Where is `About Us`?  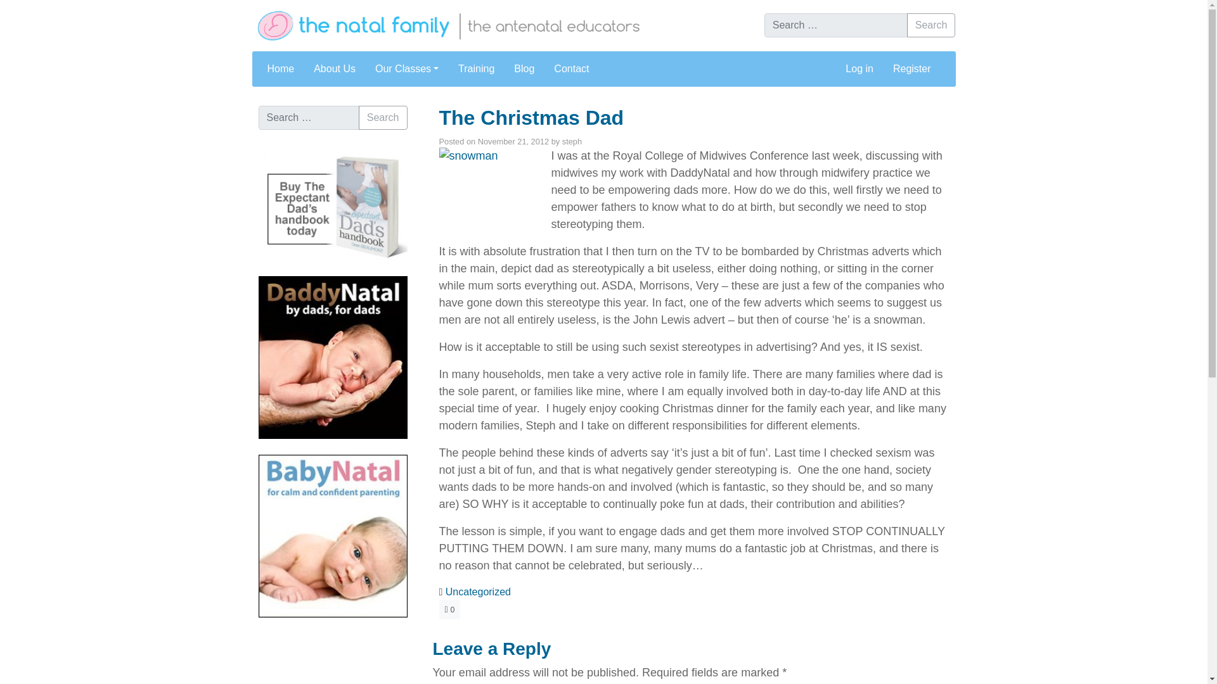 About Us is located at coordinates (335, 68).